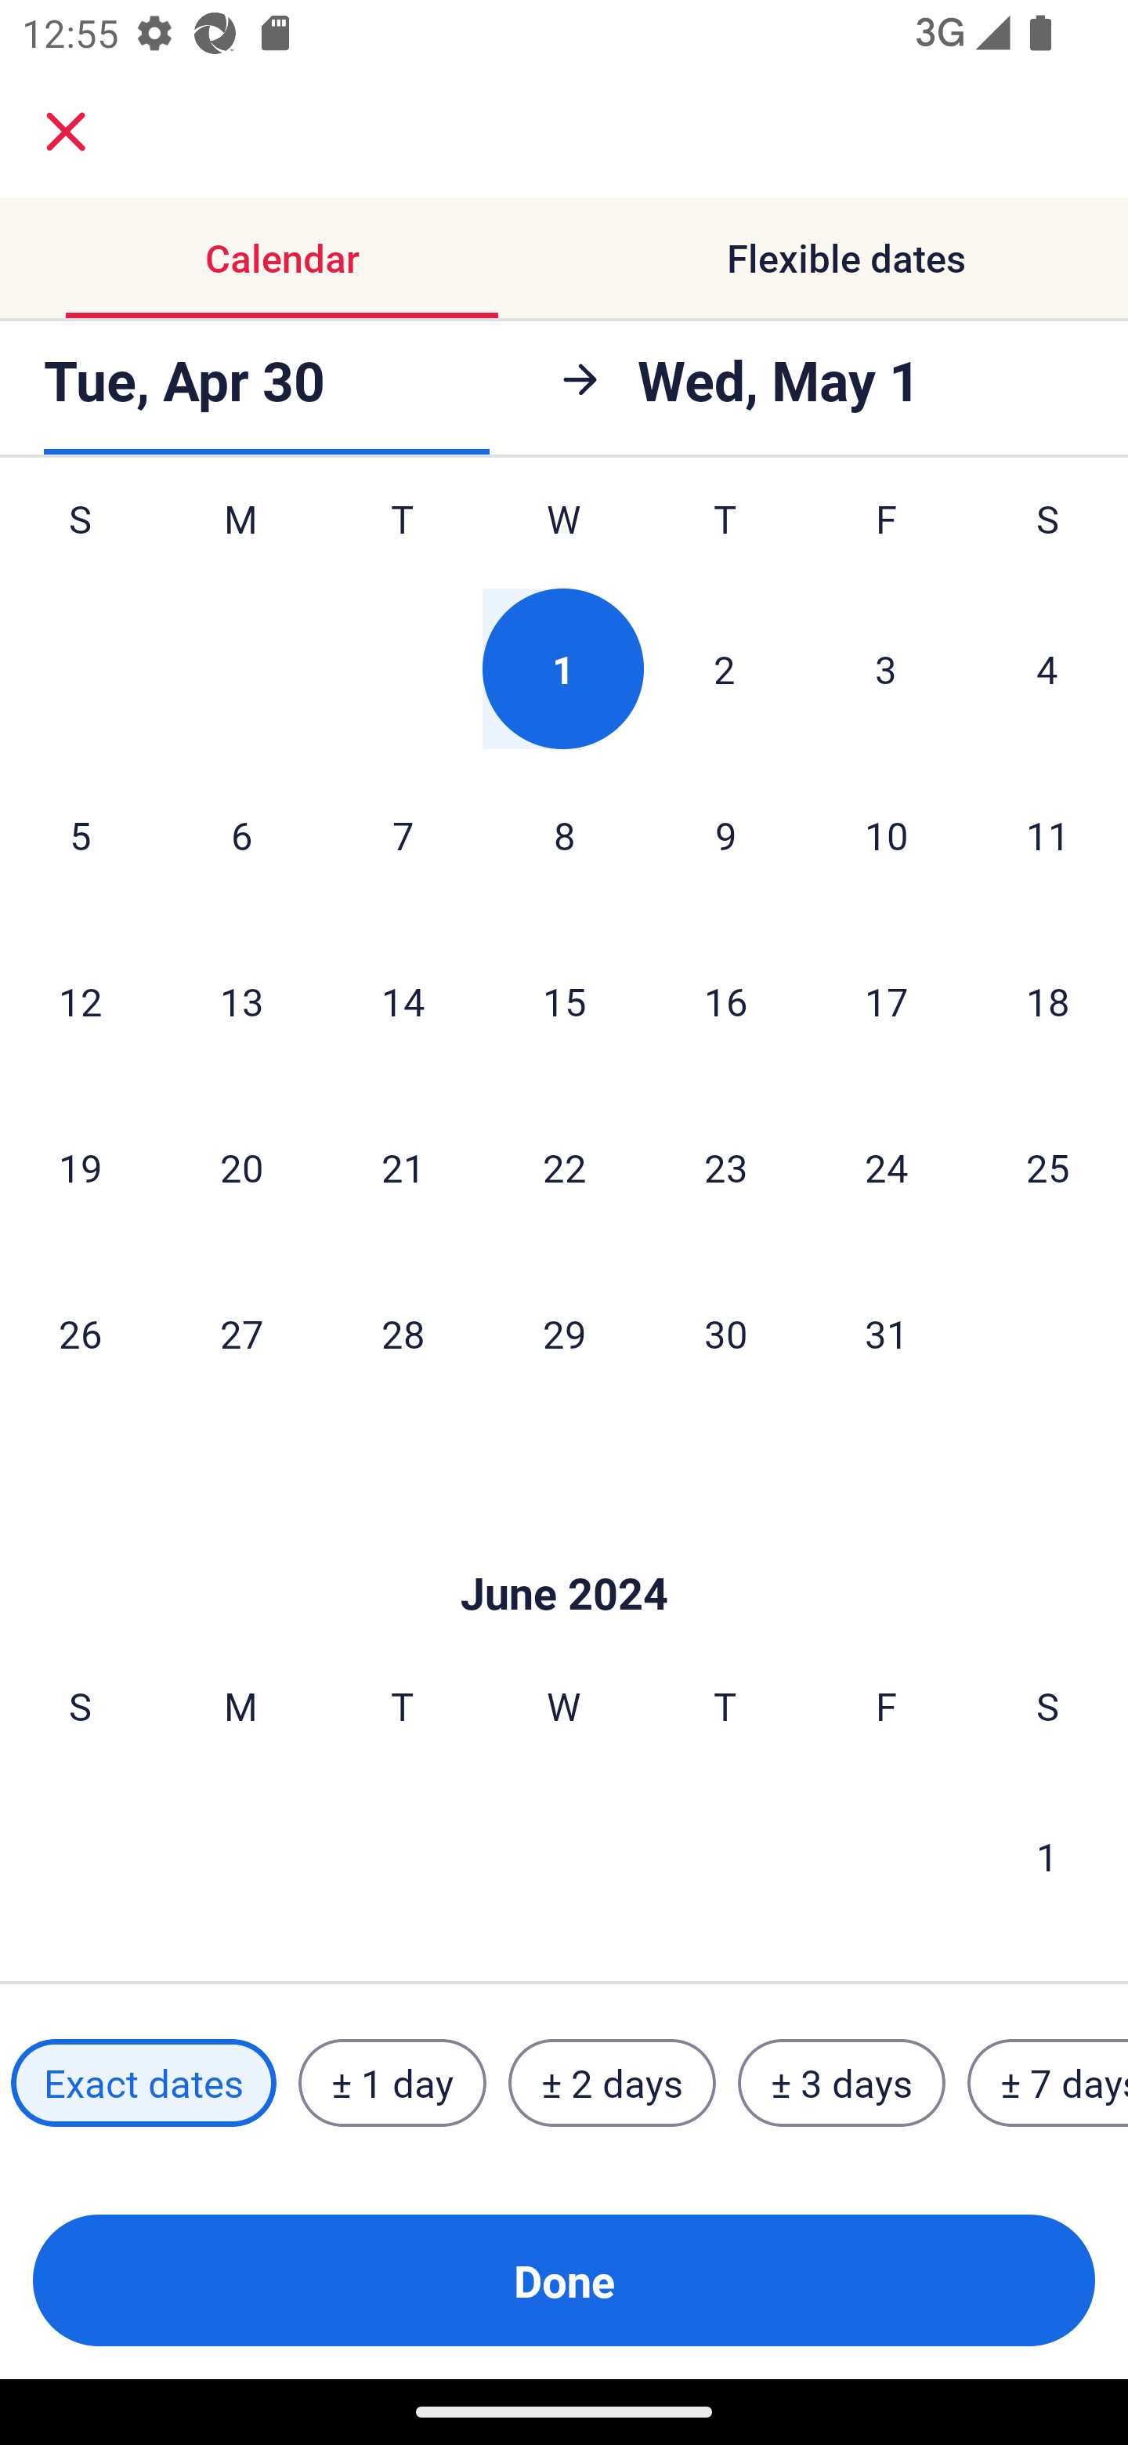  Describe the element at coordinates (725, 1332) in the screenshot. I see `30 Thursday, May 30, 2024` at that location.